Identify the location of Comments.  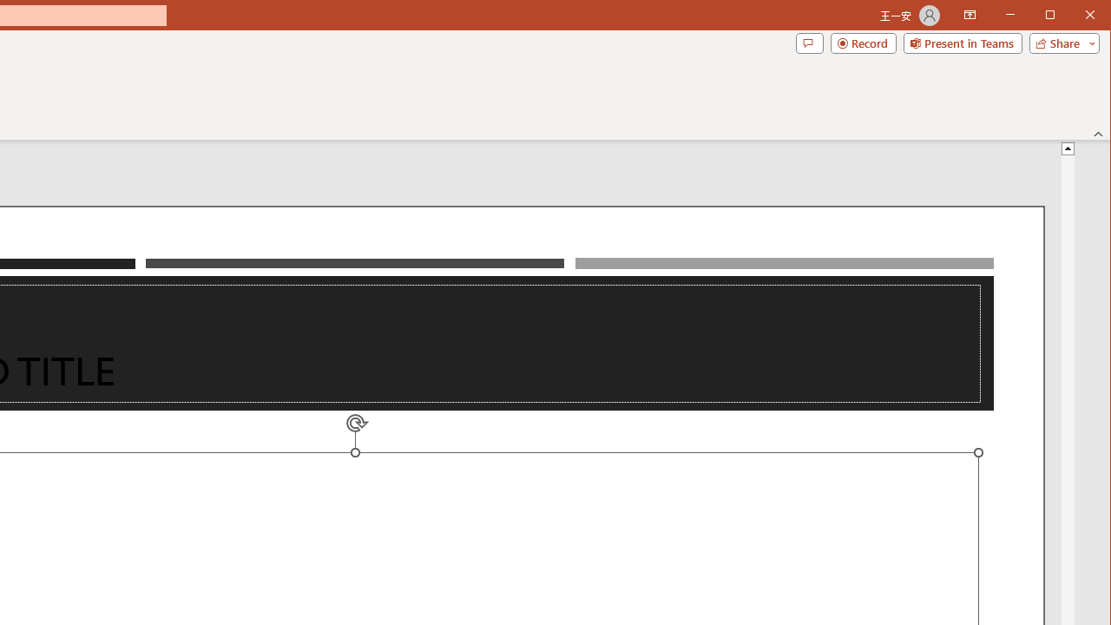
(809, 43).